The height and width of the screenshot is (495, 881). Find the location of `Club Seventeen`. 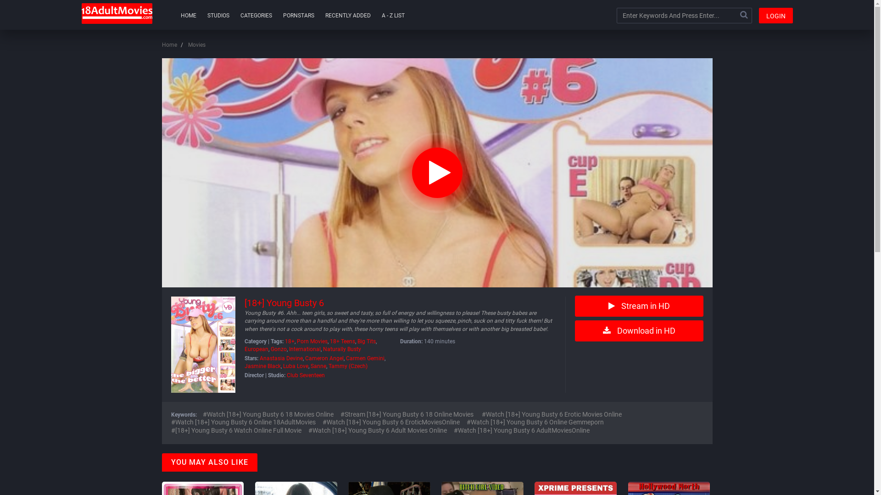

Club Seventeen is located at coordinates (306, 375).